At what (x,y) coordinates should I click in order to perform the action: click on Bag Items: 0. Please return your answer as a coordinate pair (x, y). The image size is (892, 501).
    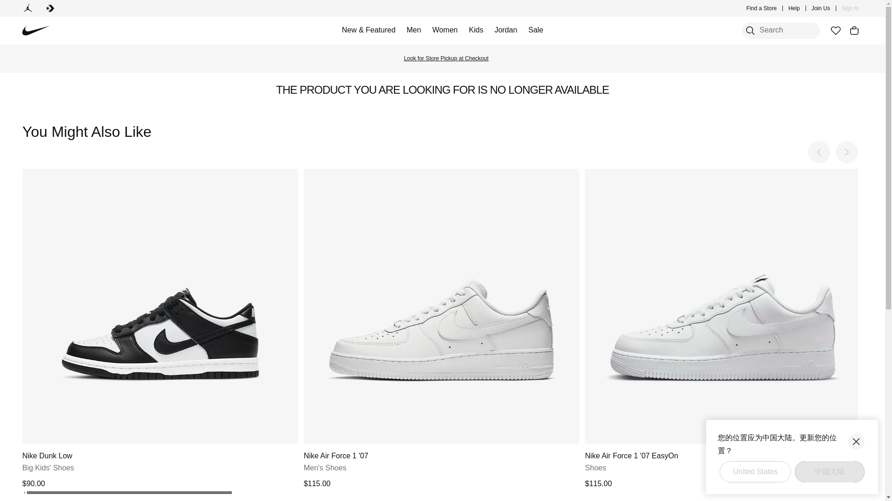
    Looking at the image, I should click on (854, 31).